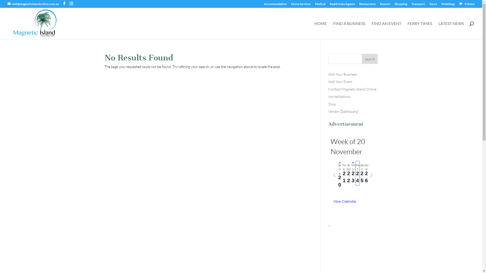  Describe the element at coordinates (433, 5) in the screenshot. I see `Tours` at that location.